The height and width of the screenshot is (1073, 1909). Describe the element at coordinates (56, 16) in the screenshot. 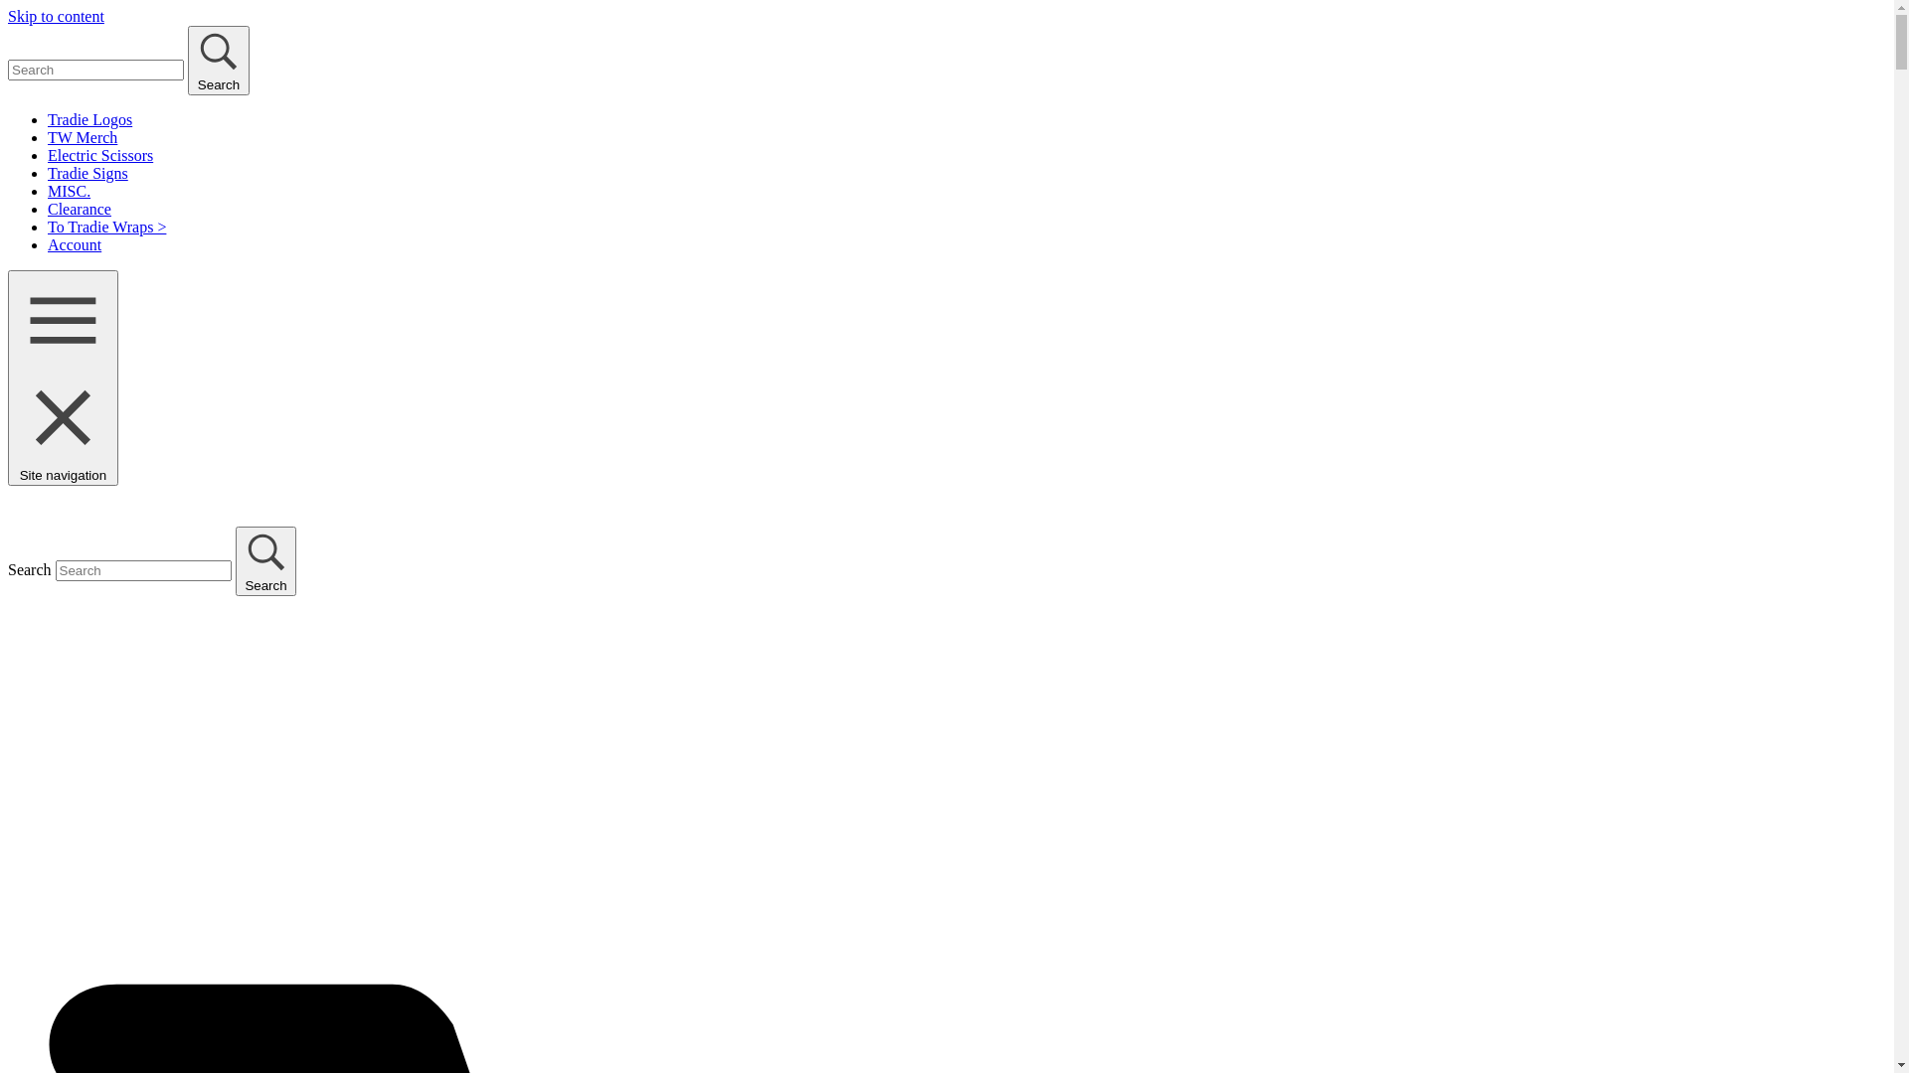

I see `Skip to content` at that location.